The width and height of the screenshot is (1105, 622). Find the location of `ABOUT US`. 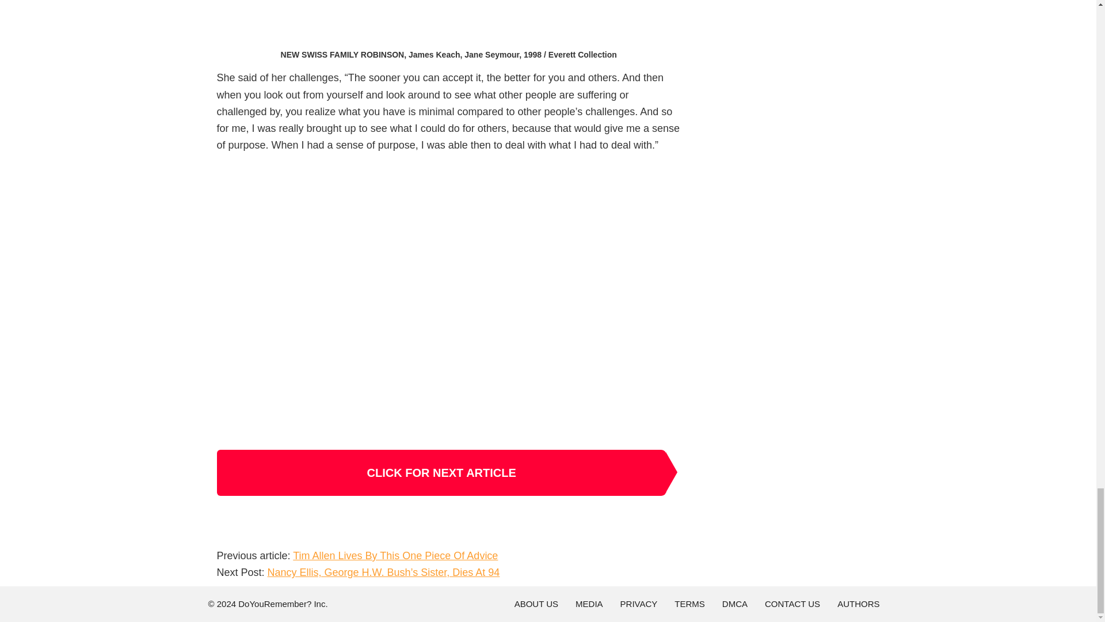

ABOUT US is located at coordinates (536, 604).